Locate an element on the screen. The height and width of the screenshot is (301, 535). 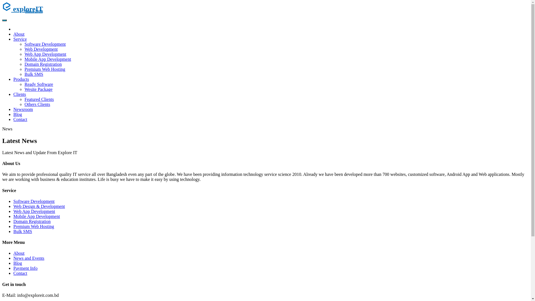
Ready Software is located at coordinates (39, 84).